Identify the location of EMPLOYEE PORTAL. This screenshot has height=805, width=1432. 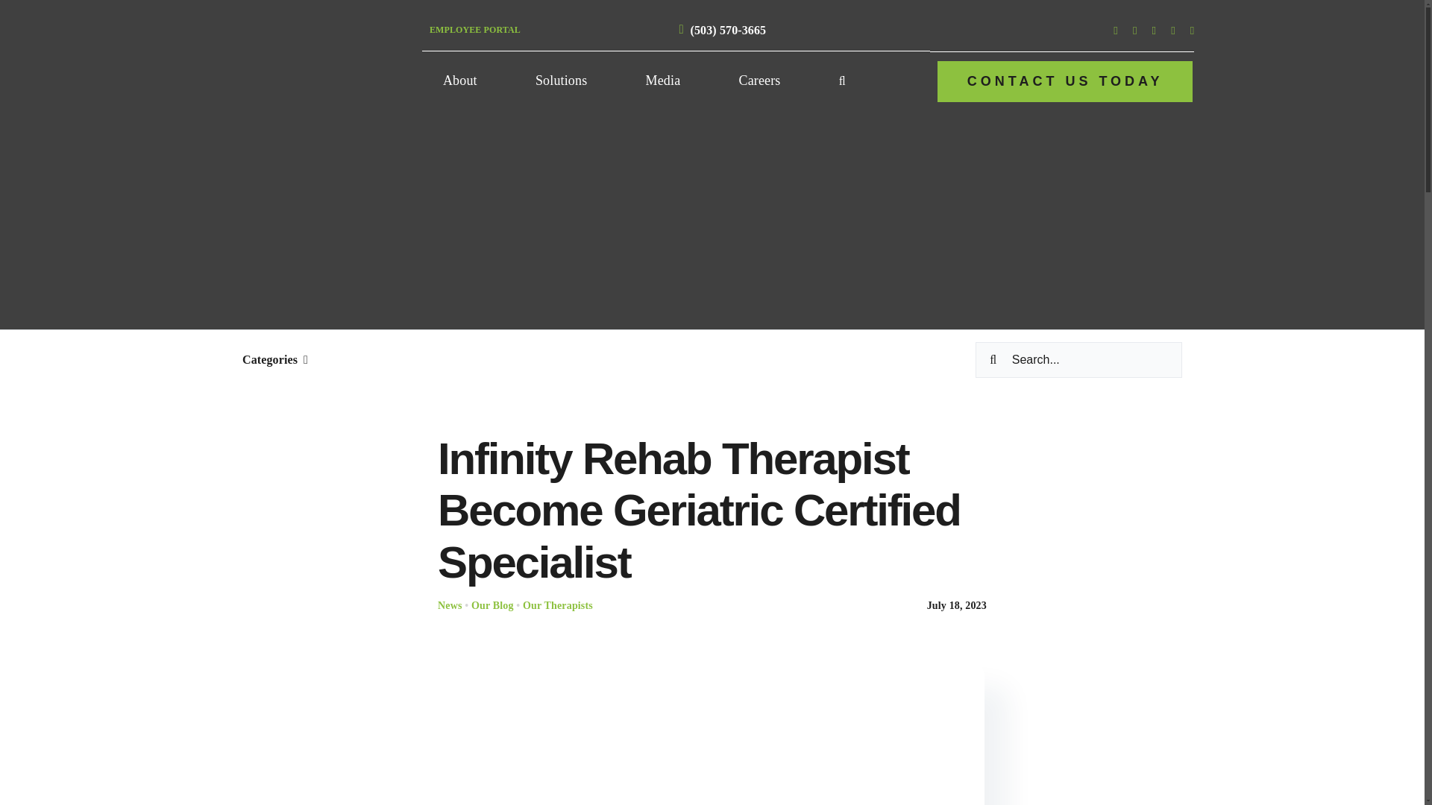
(475, 30).